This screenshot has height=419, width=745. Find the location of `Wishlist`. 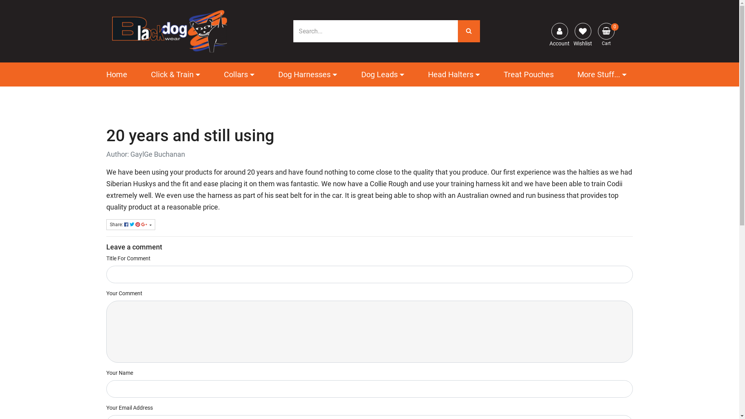

Wishlist is located at coordinates (583, 31).